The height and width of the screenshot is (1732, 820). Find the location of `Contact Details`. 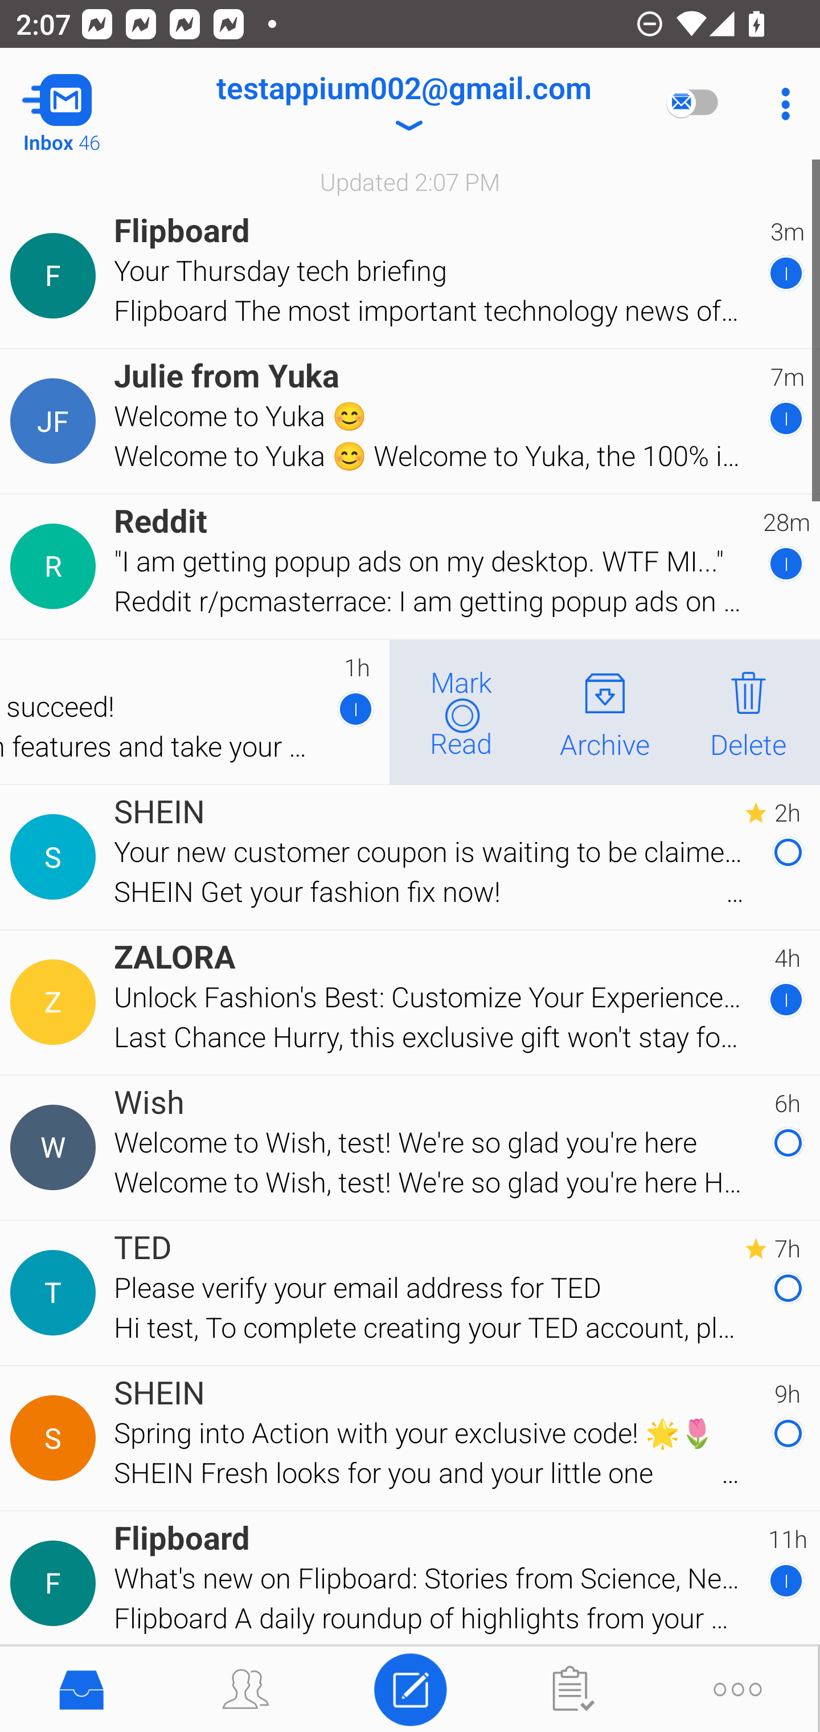

Contact Details is located at coordinates (56, 422).